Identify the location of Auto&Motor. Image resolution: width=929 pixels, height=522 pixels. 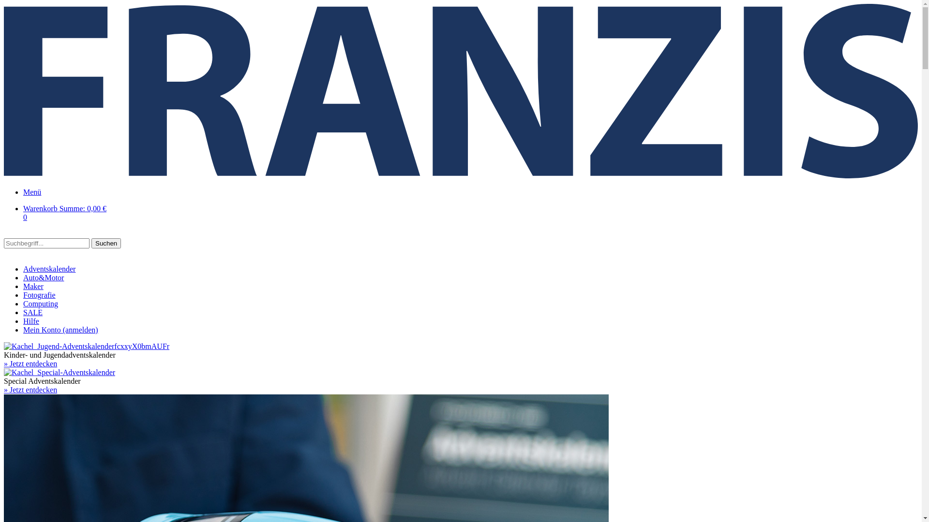
(44, 277).